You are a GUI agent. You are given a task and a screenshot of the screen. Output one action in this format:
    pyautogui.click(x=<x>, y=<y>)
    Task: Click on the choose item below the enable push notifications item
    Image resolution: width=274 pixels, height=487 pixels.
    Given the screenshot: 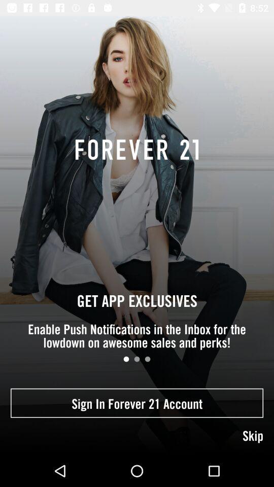 What is the action you would take?
    pyautogui.click(x=147, y=359)
    